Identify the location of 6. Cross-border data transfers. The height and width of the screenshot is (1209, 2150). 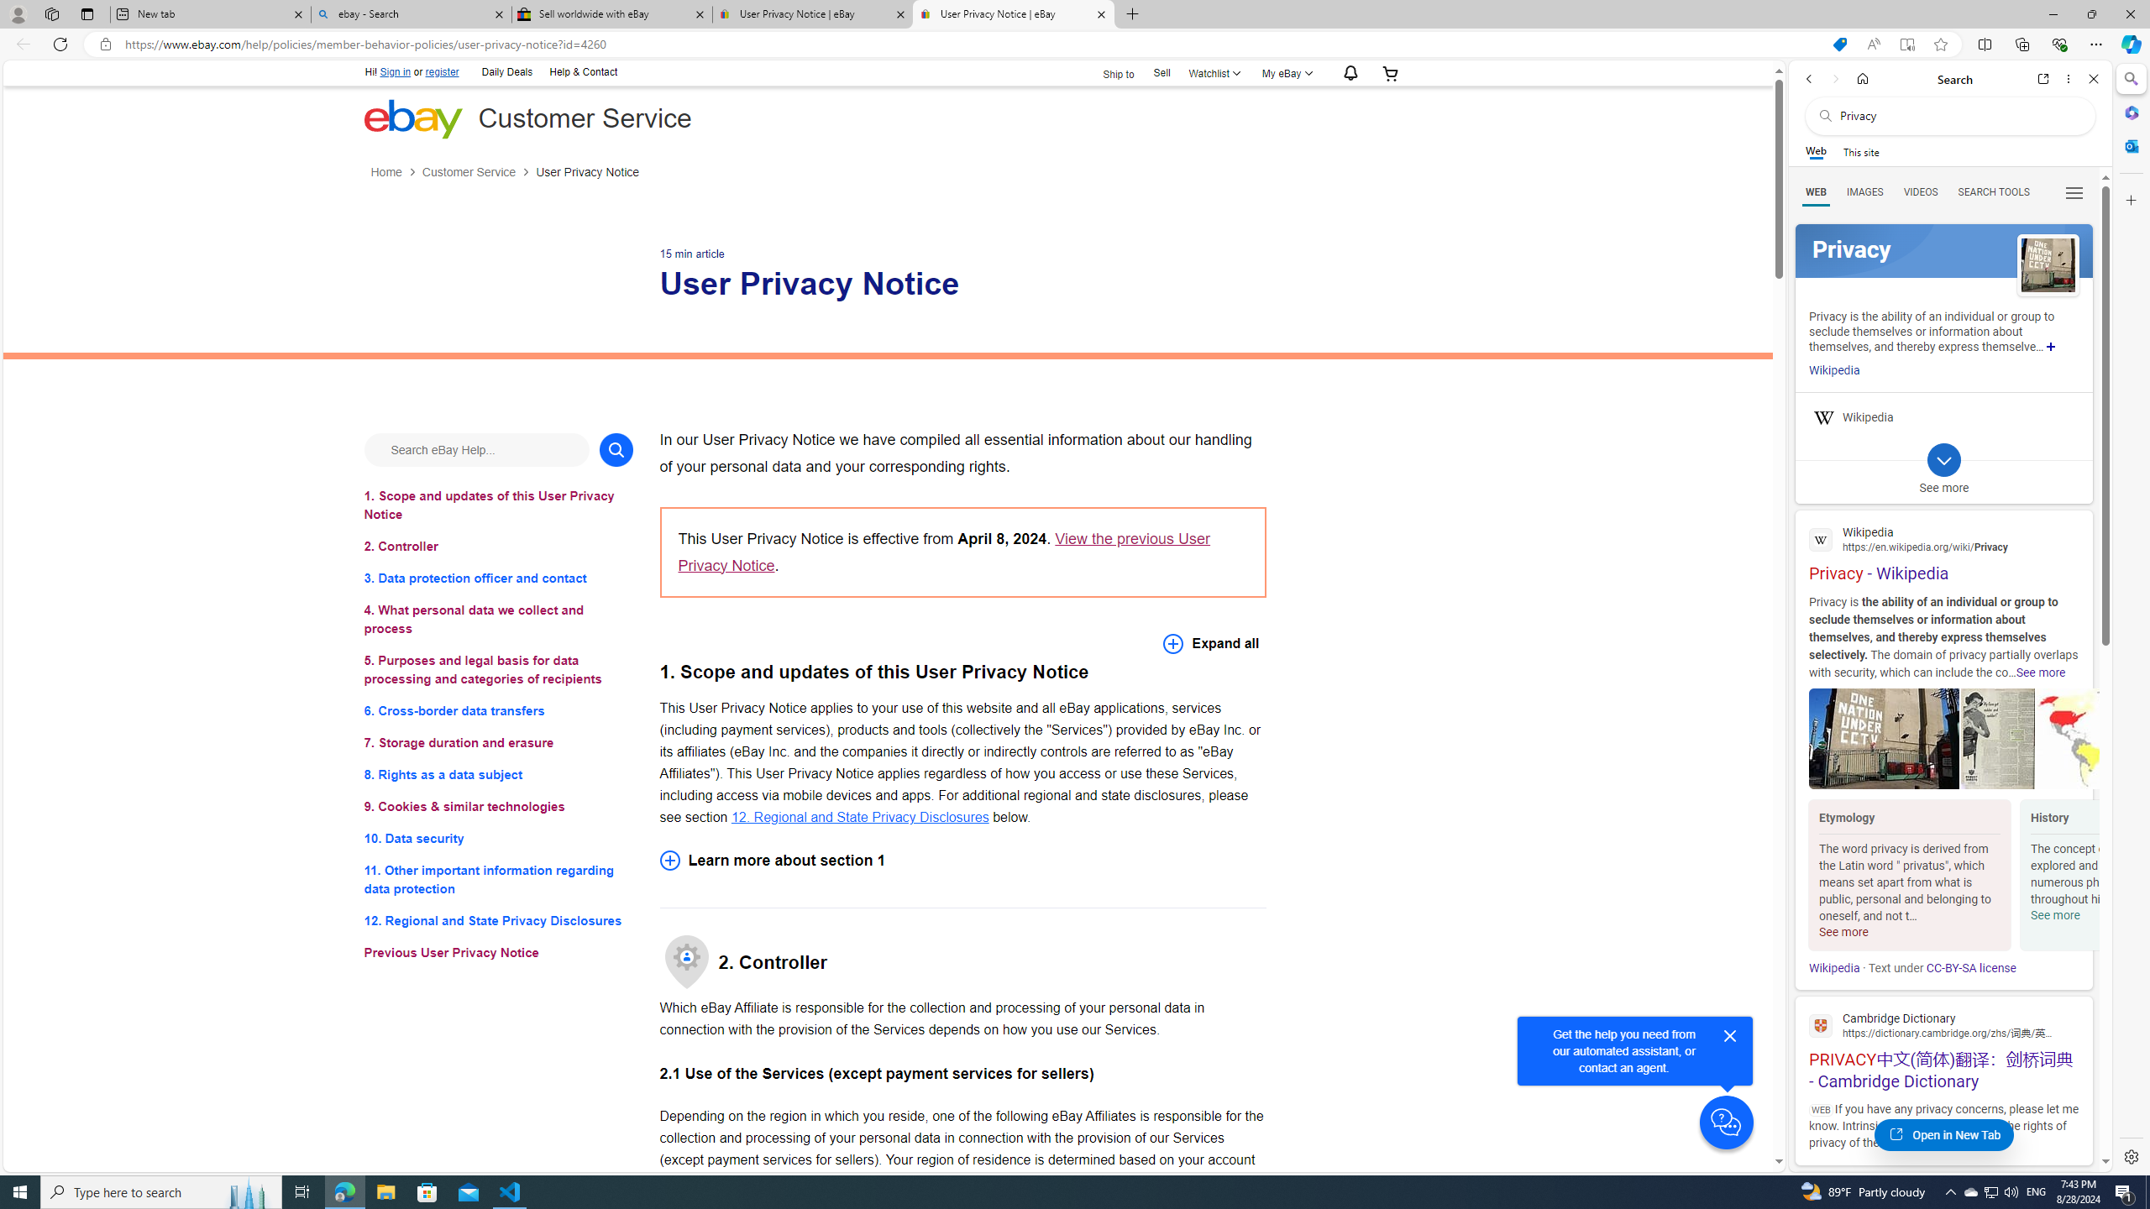
(499, 710).